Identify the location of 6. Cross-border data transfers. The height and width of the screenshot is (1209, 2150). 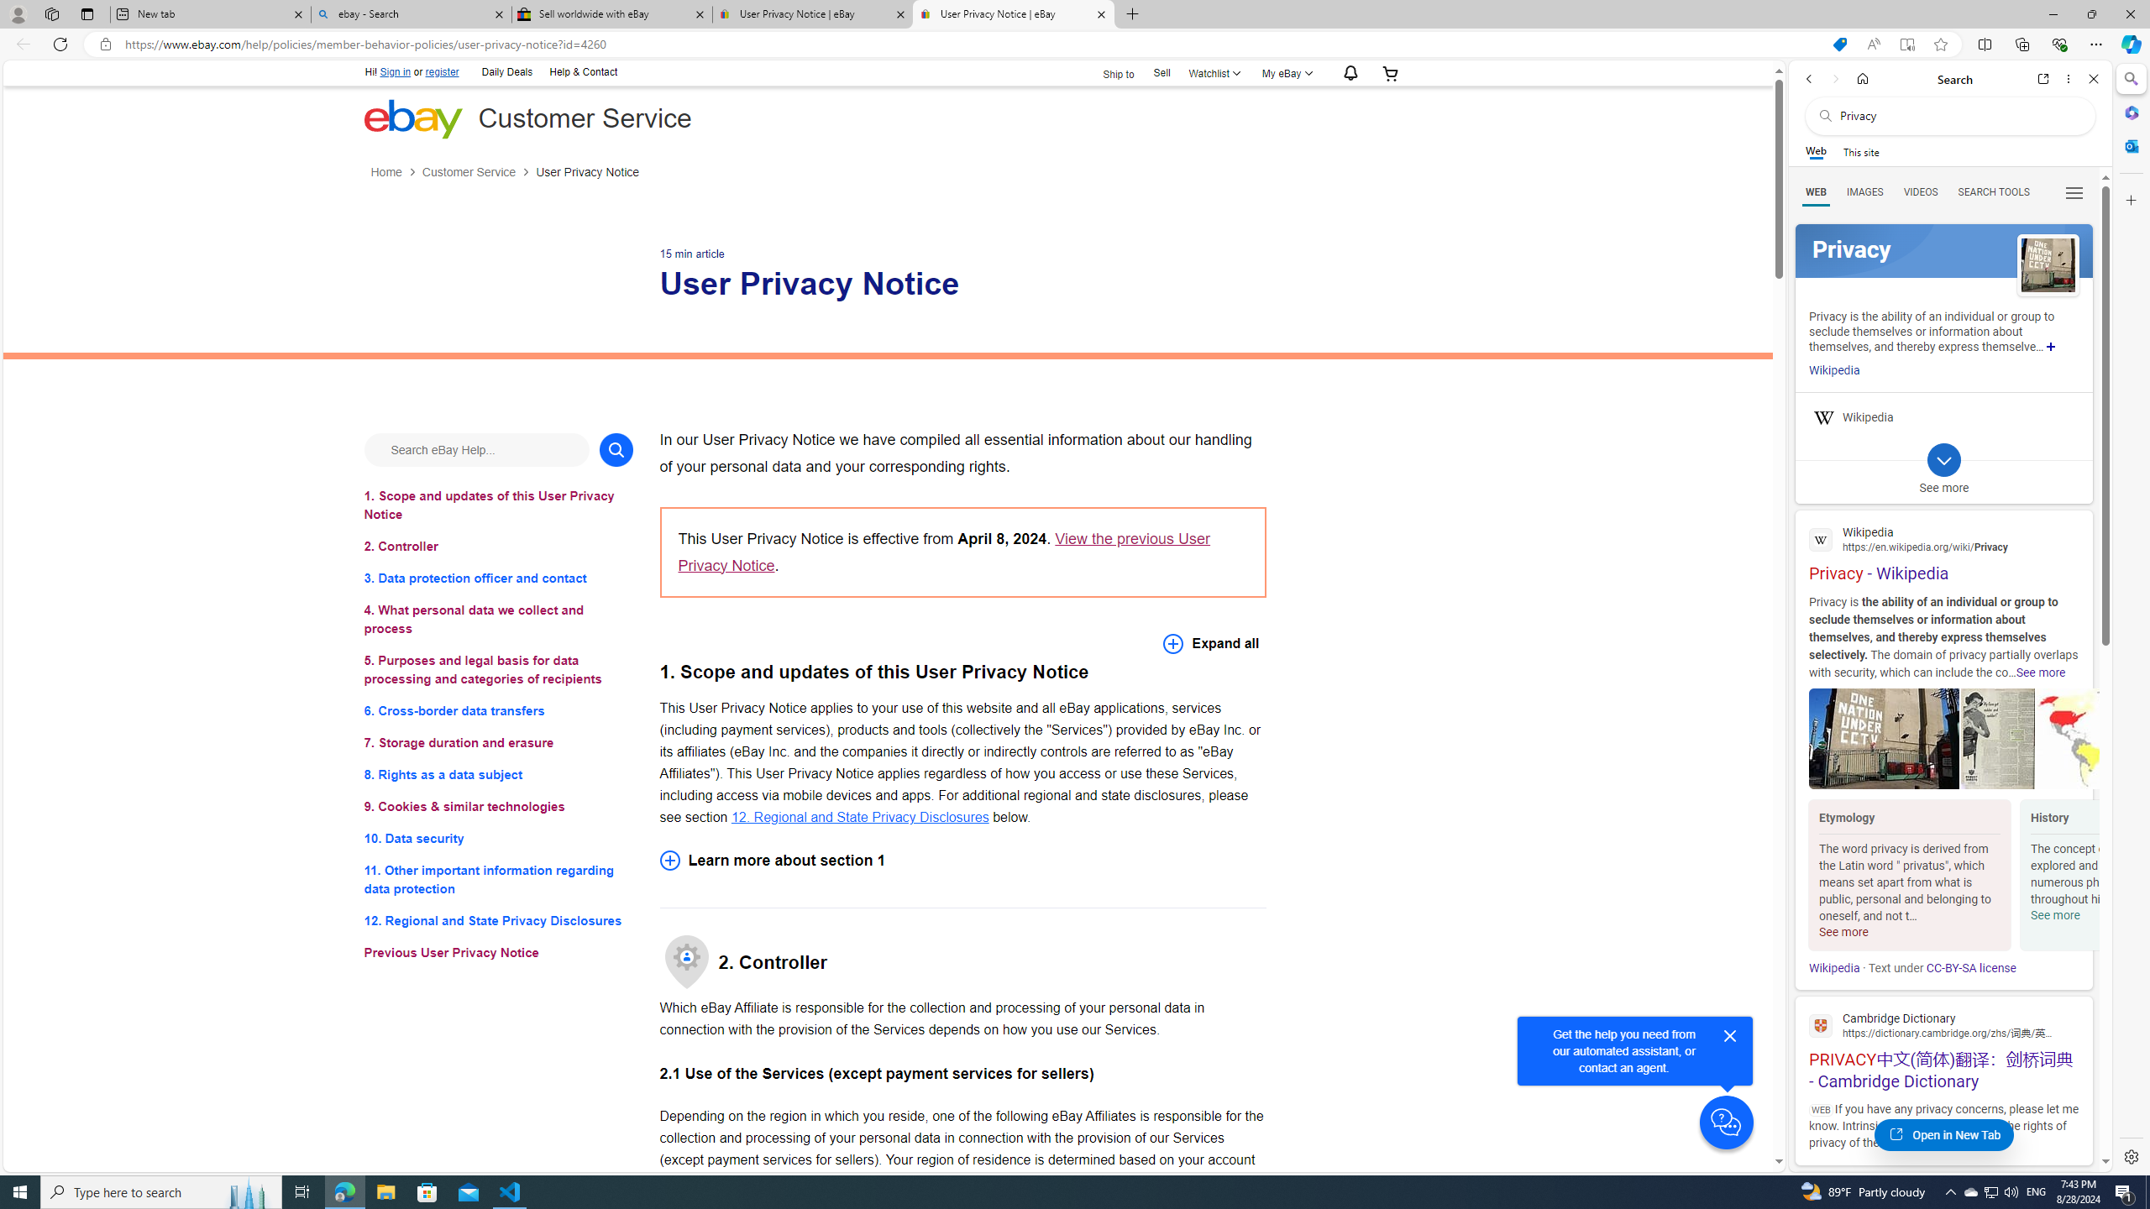
(499, 710).